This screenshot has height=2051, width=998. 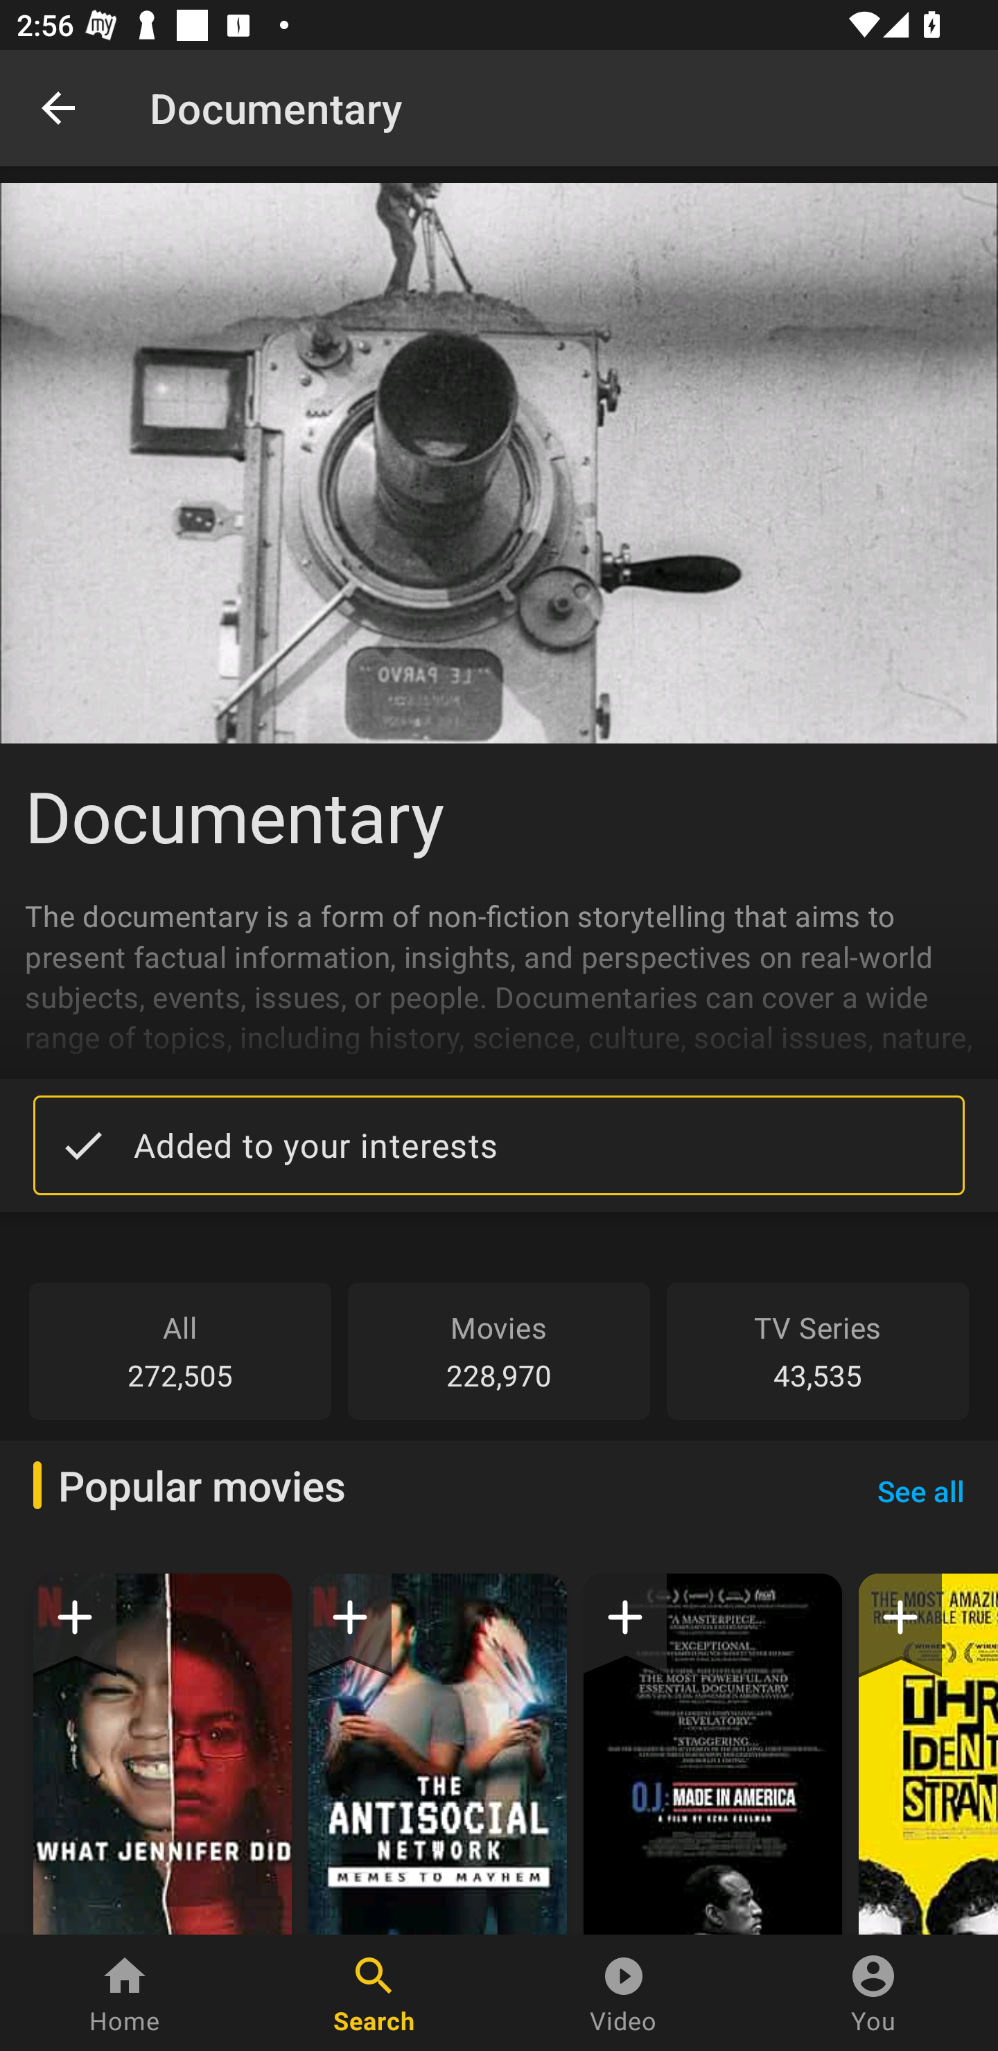 What do you see at coordinates (873, 1993) in the screenshot?
I see `You` at bounding box center [873, 1993].